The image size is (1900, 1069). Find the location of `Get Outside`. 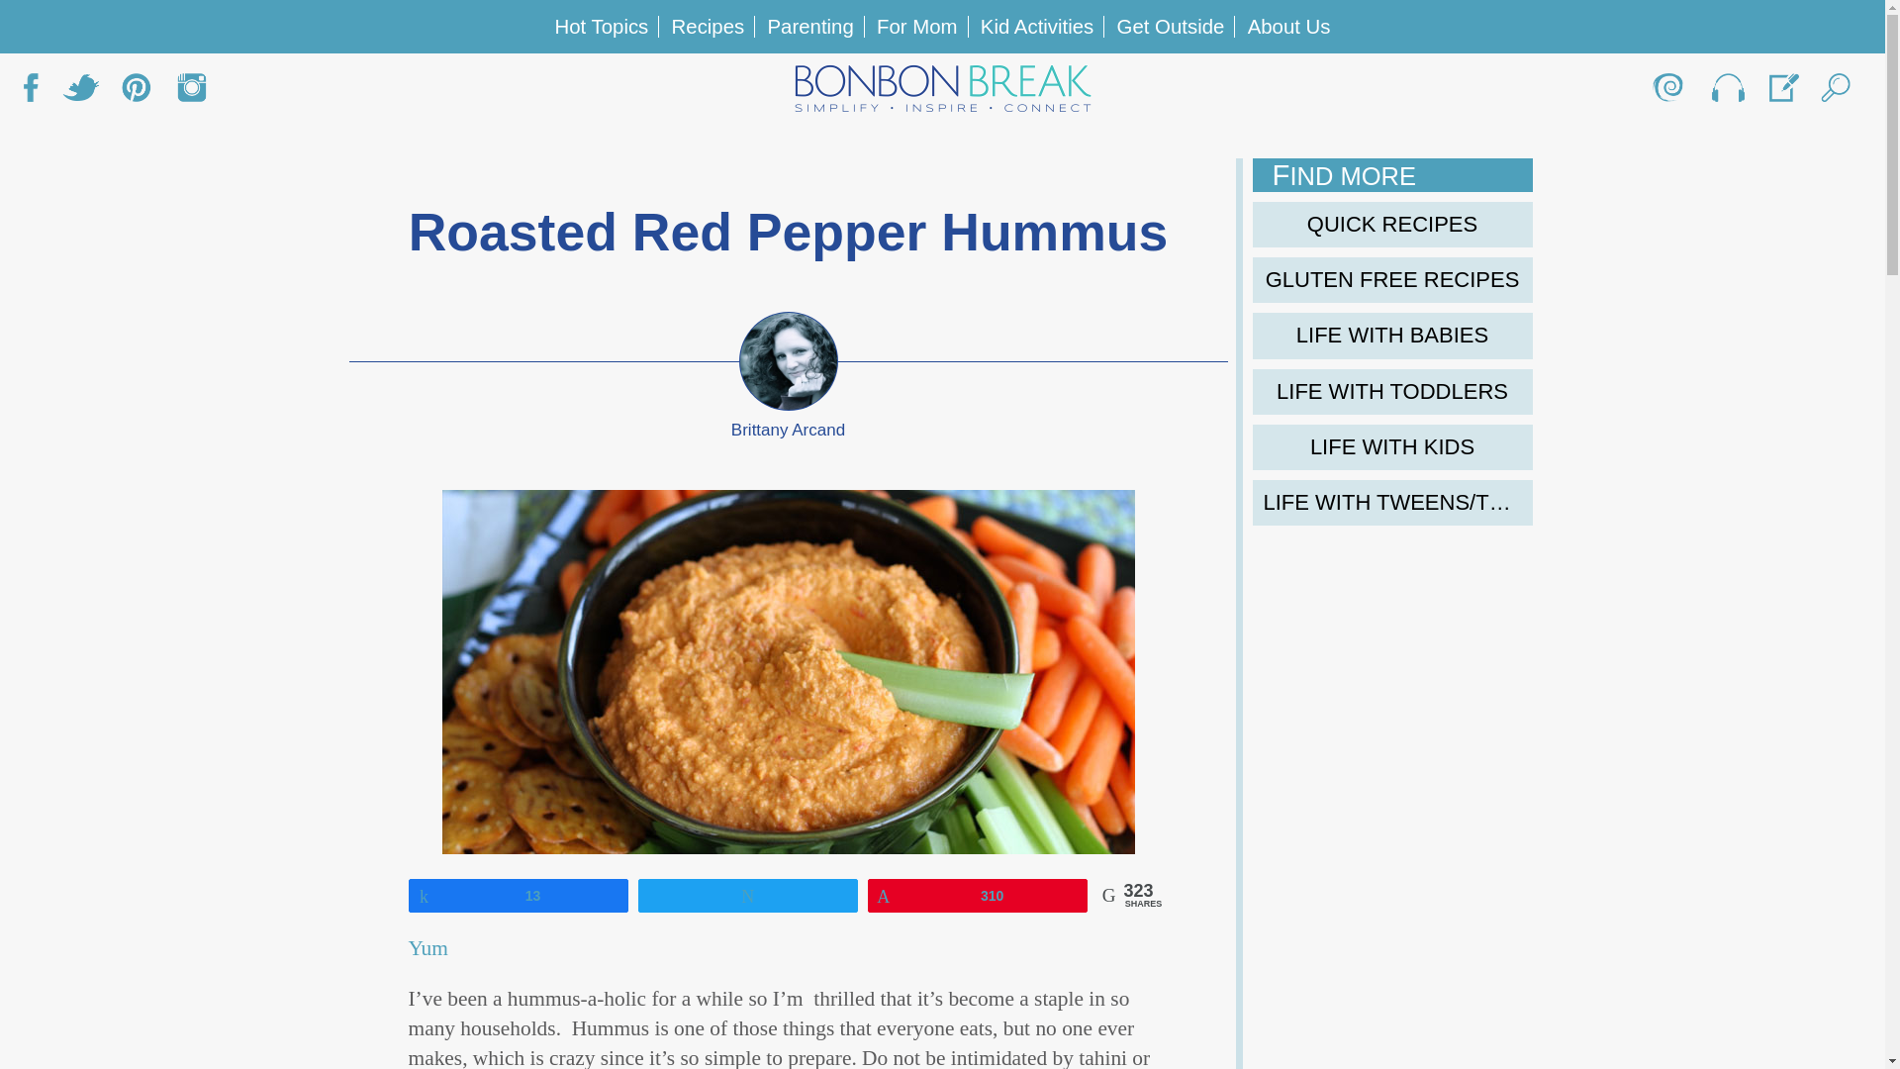

Get Outside is located at coordinates (1171, 26).